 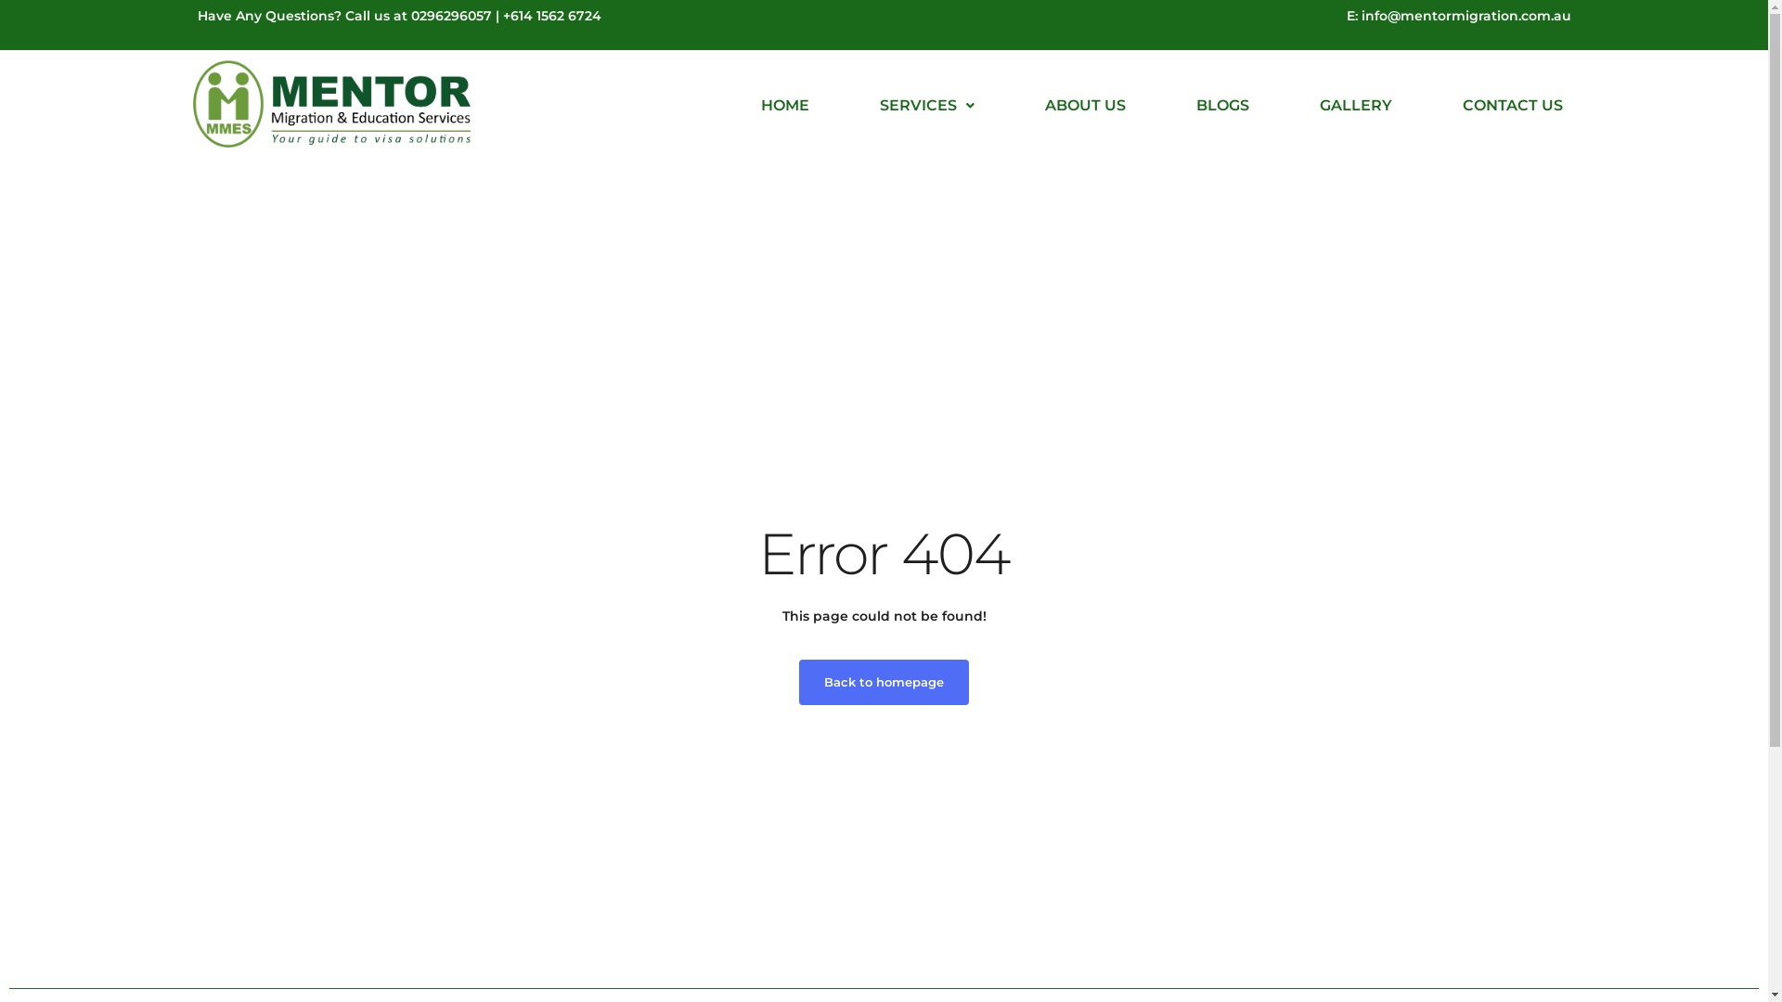 I want to click on BLOGS, so click(x=1223, y=106).